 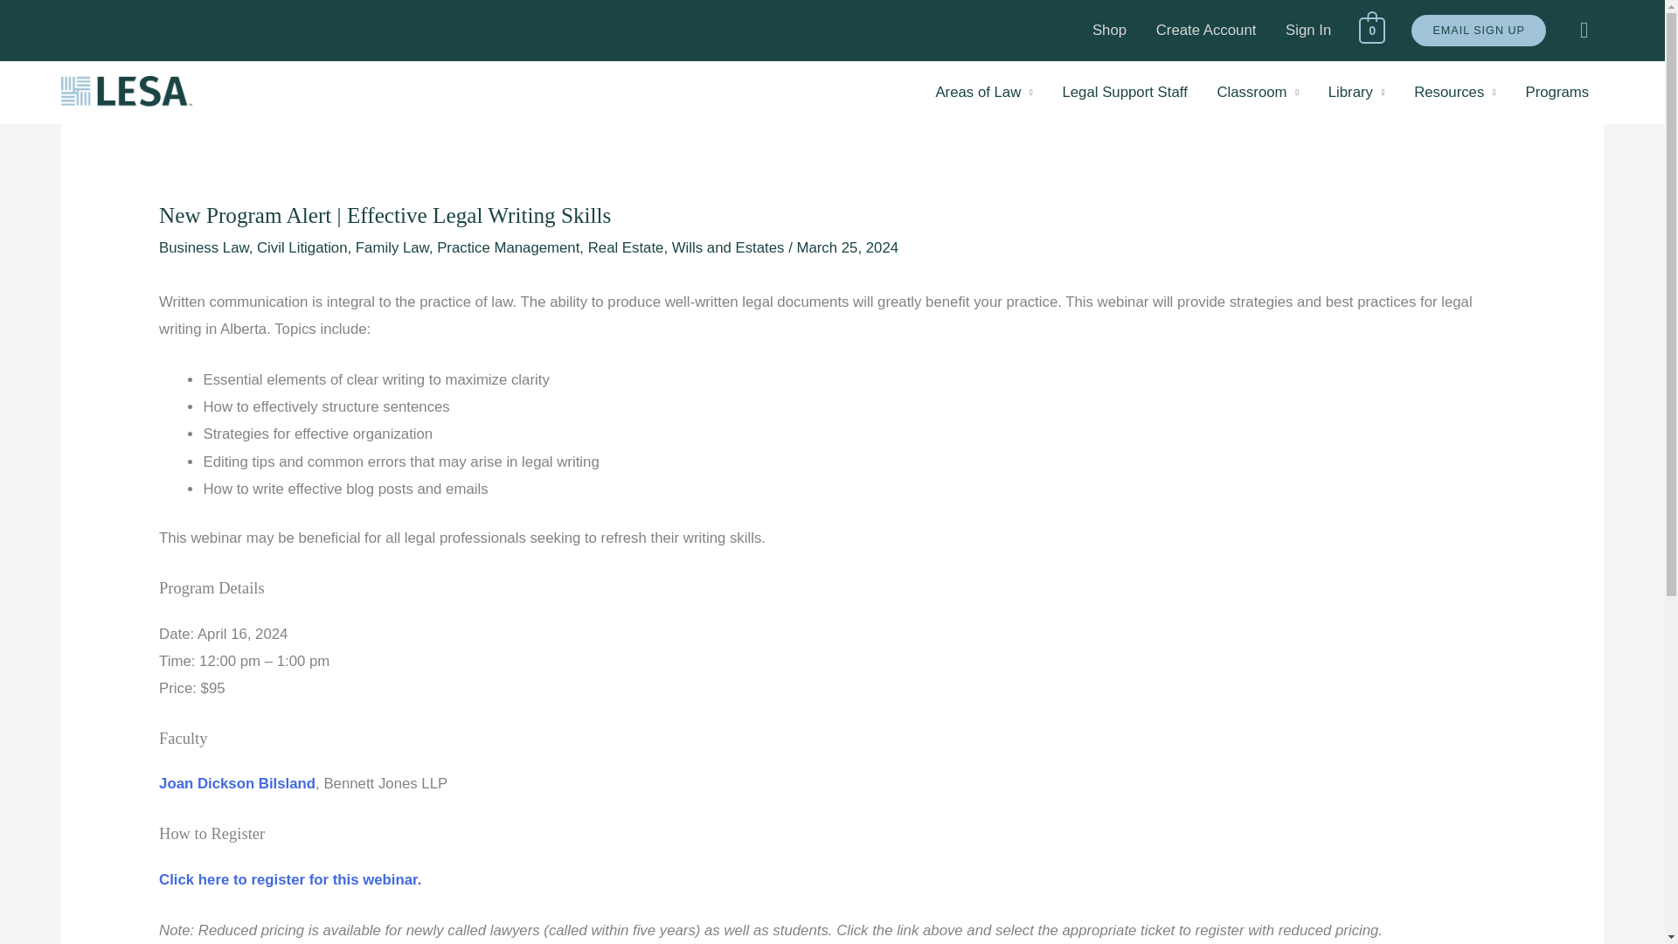 What do you see at coordinates (984, 93) in the screenshot?
I see `Areas of Law` at bounding box center [984, 93].